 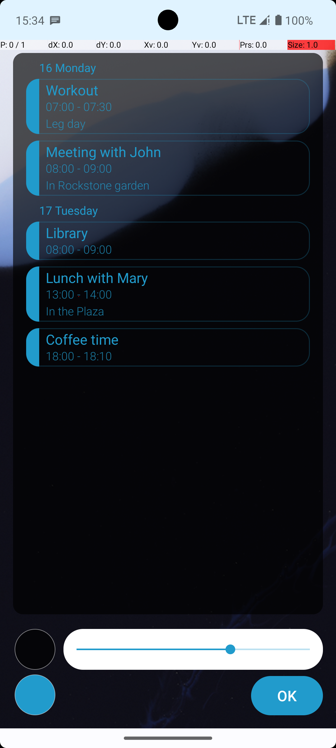 What do you see at coordinates (79, 296) in the screenshot?
I see `13:00 - 14:00` at bounding box center [79, 296].